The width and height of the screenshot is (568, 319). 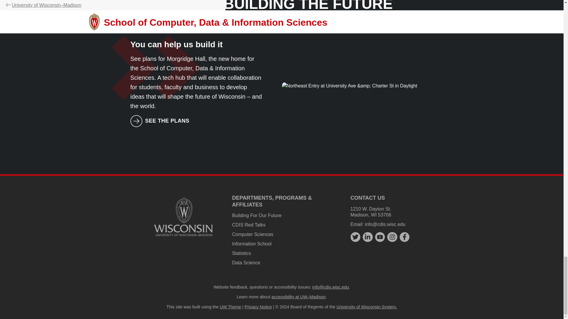 What do you see at coordinates (183, 217) in the screenshot?
I see `University logo that links to main university website` at bounding box center [183, 217].